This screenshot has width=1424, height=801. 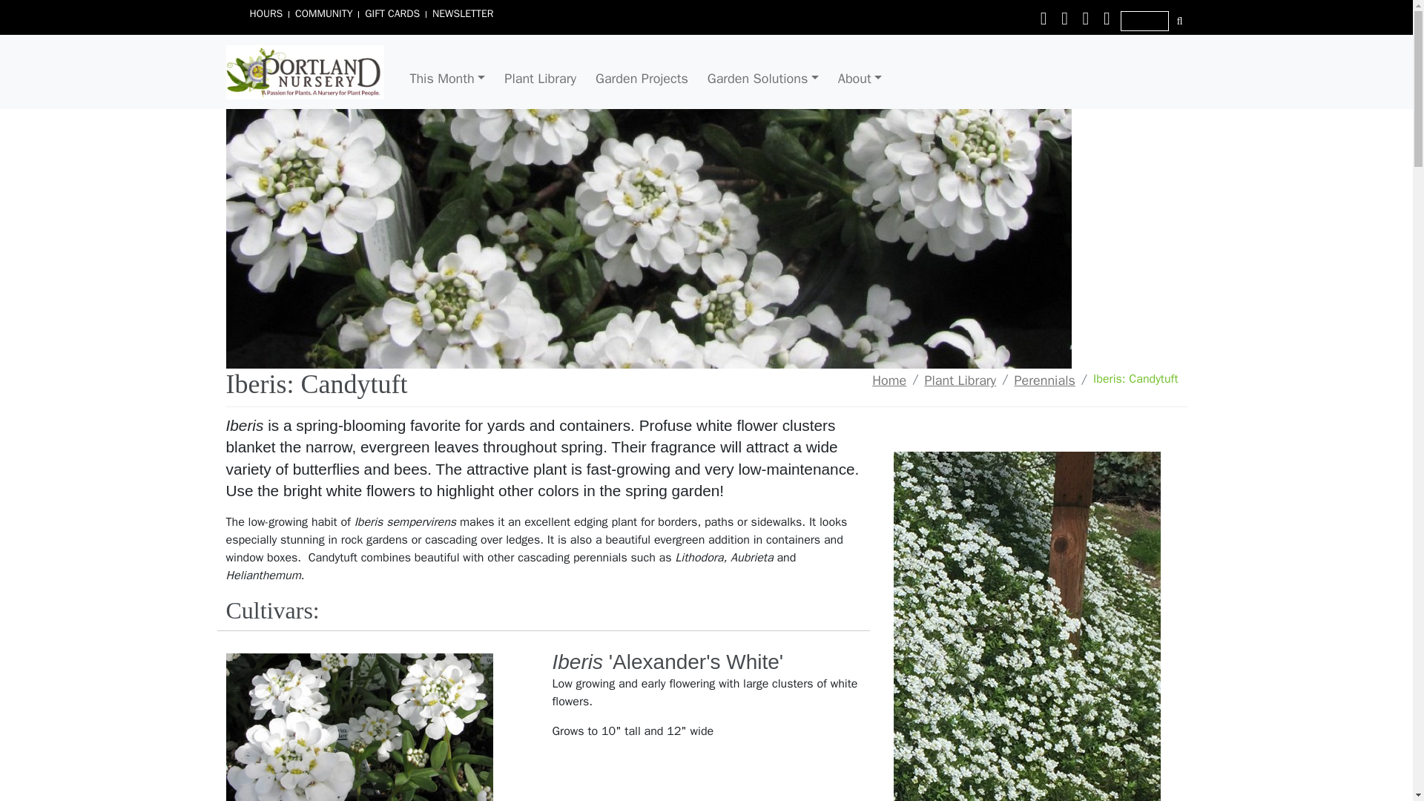 What do you see at coordinates (446, 79) in the screenshot?
I see `This Month` at bounding box center [446, 79].